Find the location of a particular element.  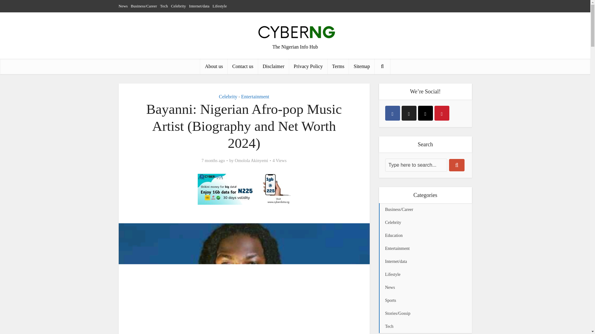

Entertainment is located at coordinates (255, 96).